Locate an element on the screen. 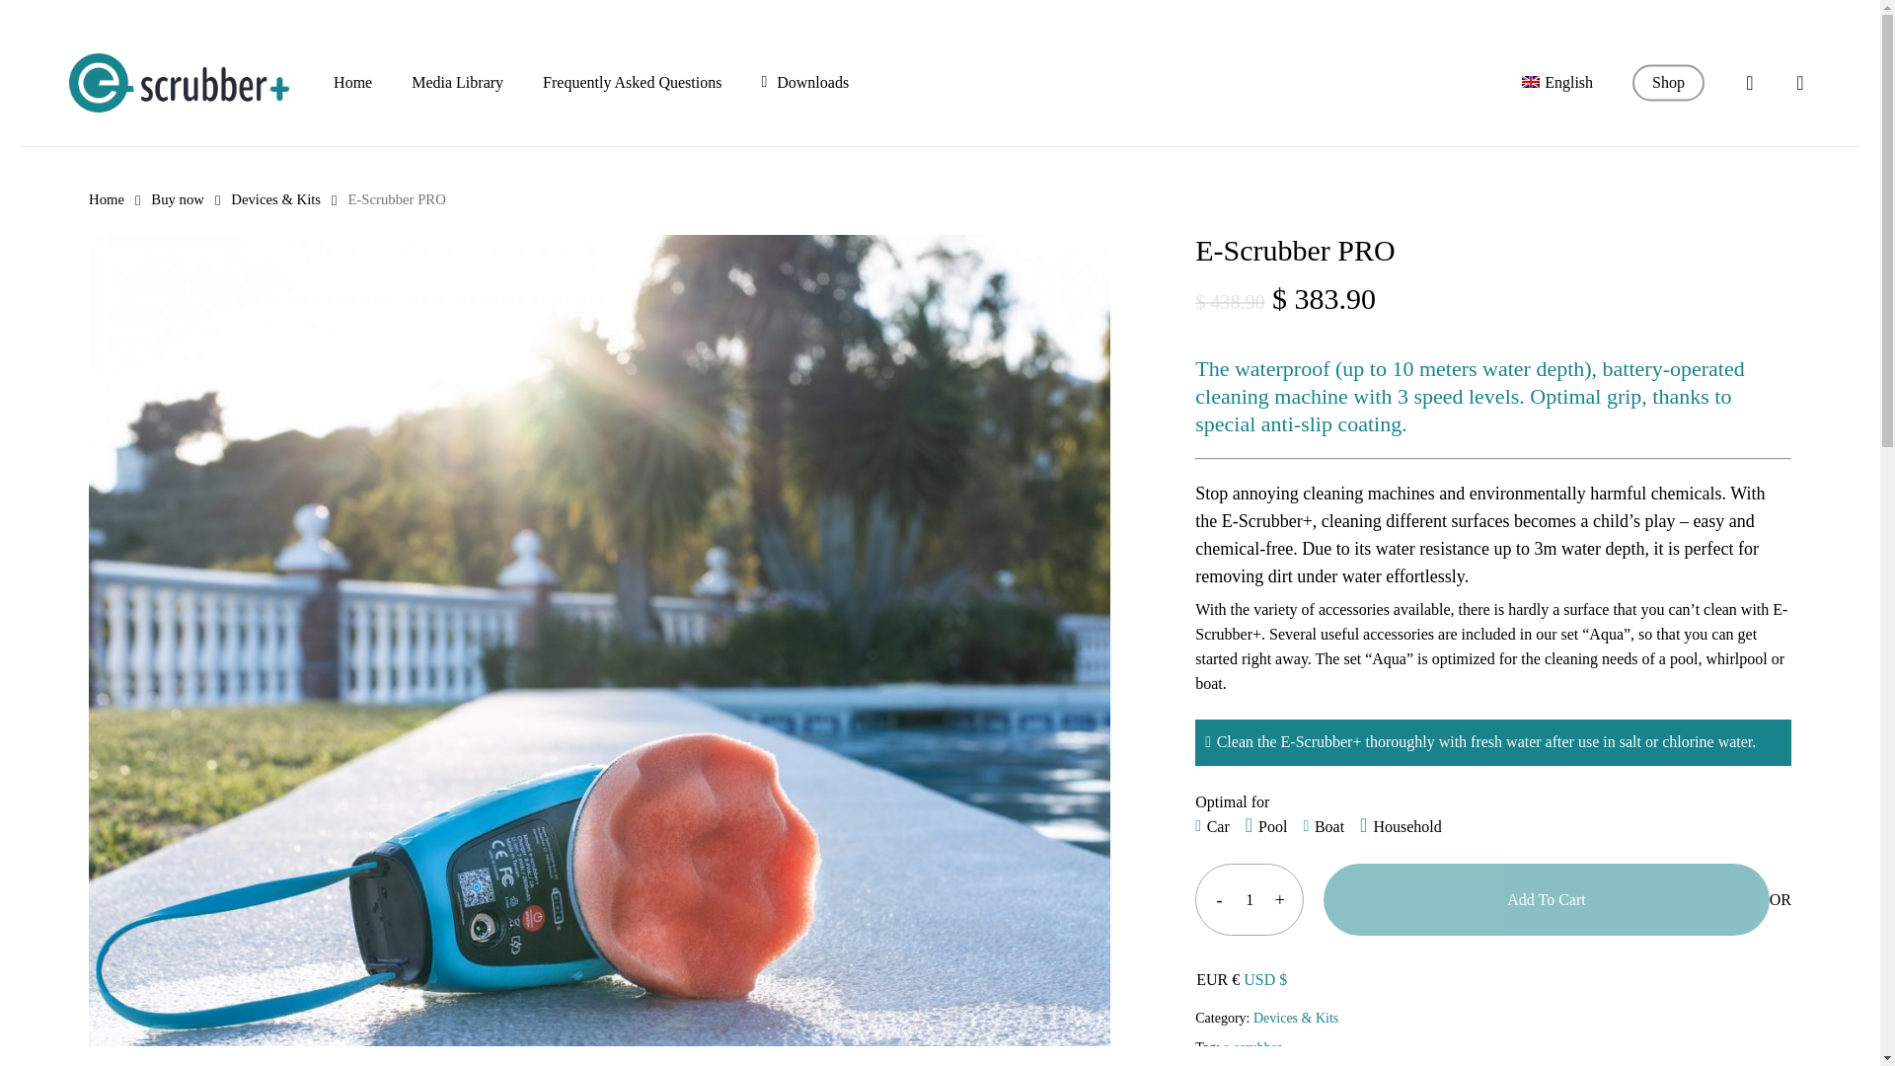  Media Library is located at coordinates (457, 82).